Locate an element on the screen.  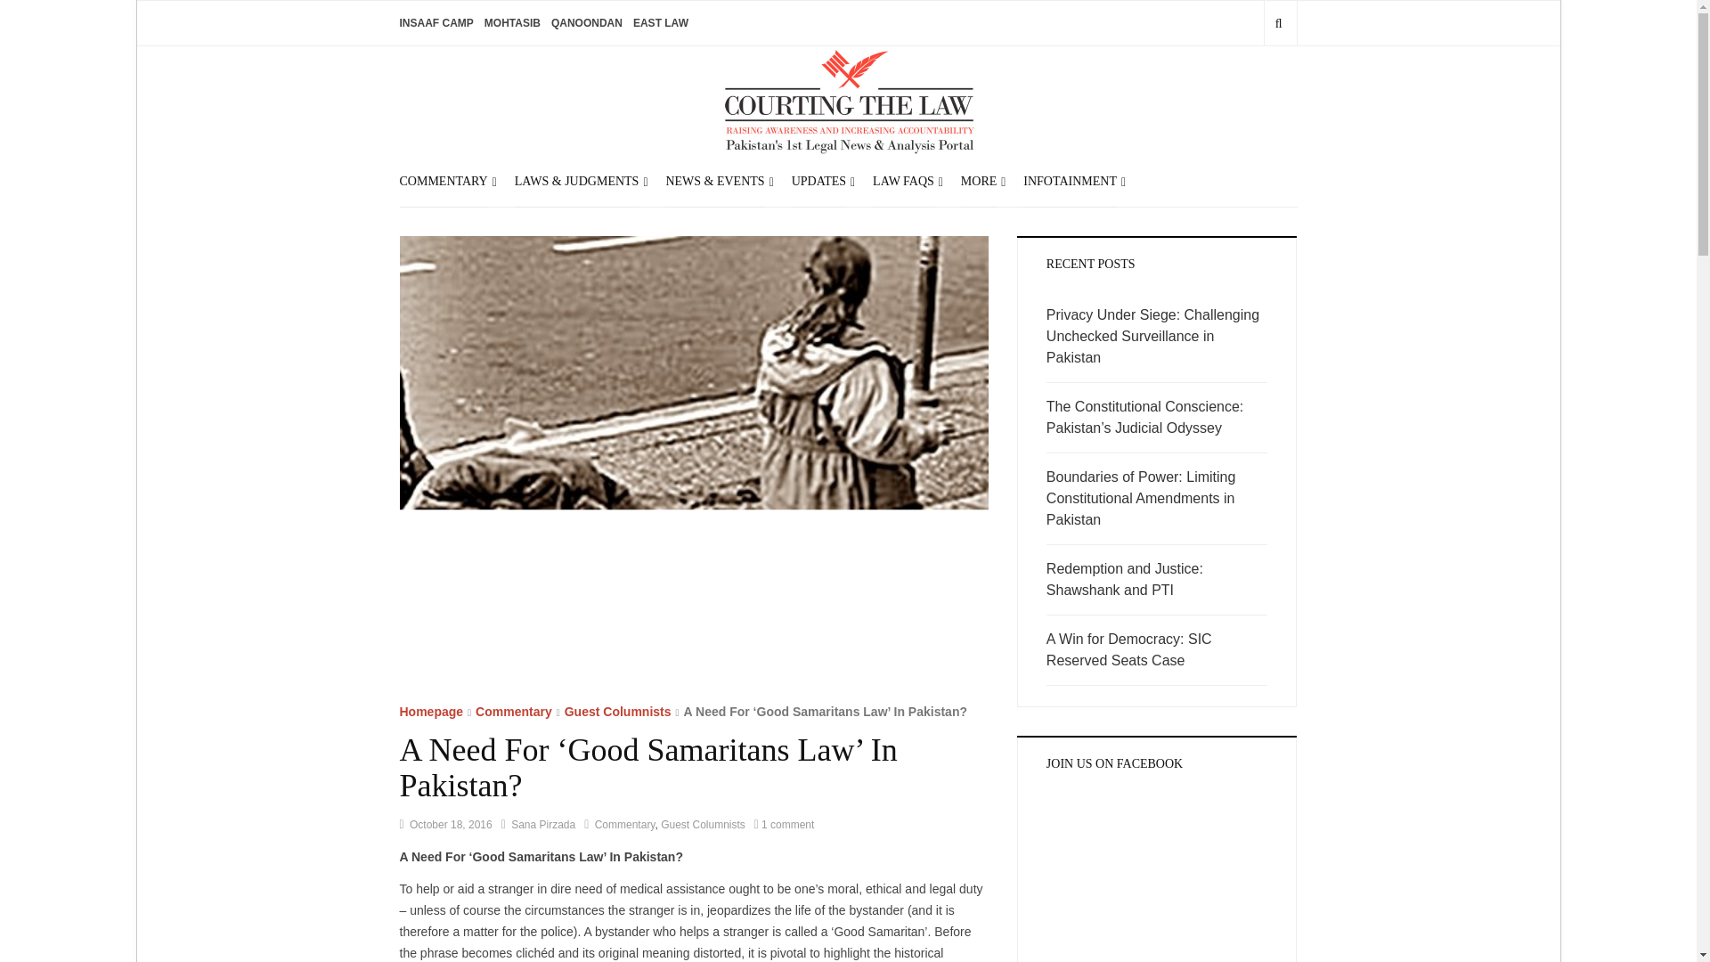
LAW FAQS is located at coordinates (903, 180).